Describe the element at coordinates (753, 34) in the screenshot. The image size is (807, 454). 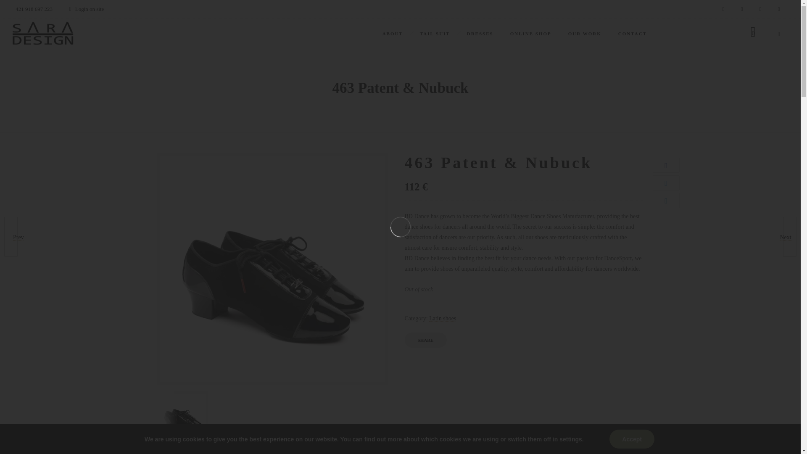
I see `0` at that location.